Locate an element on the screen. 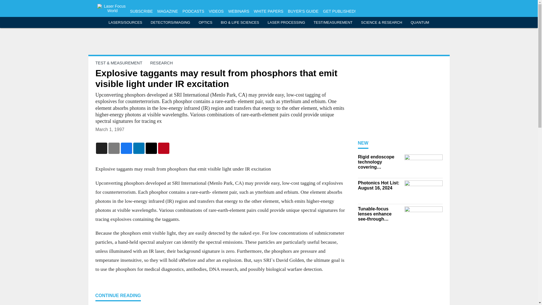  SUBSCRIBE is located at coordinates (141, 11).